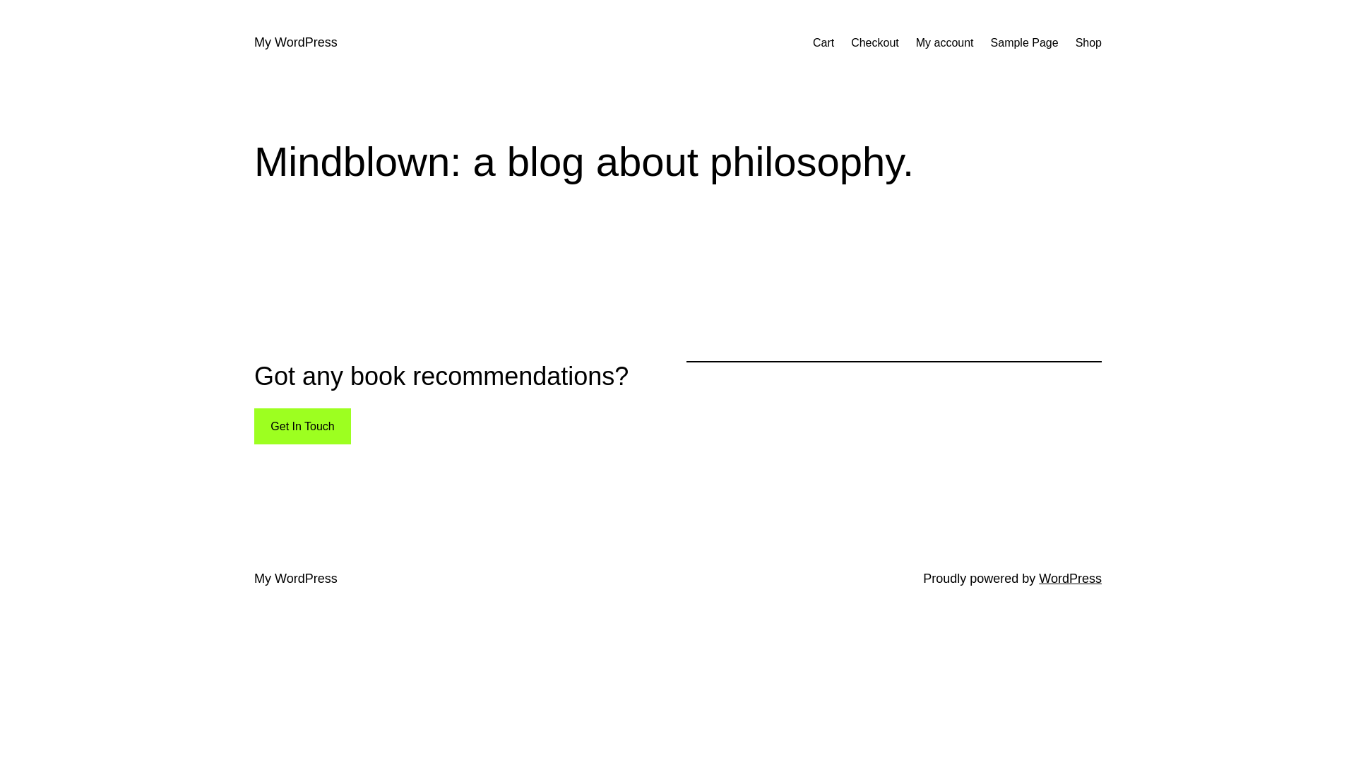  What do you see at coordinates (1025, 43) in the screenshot?
I see `Sample Page` at bounding box center [1025, 43].